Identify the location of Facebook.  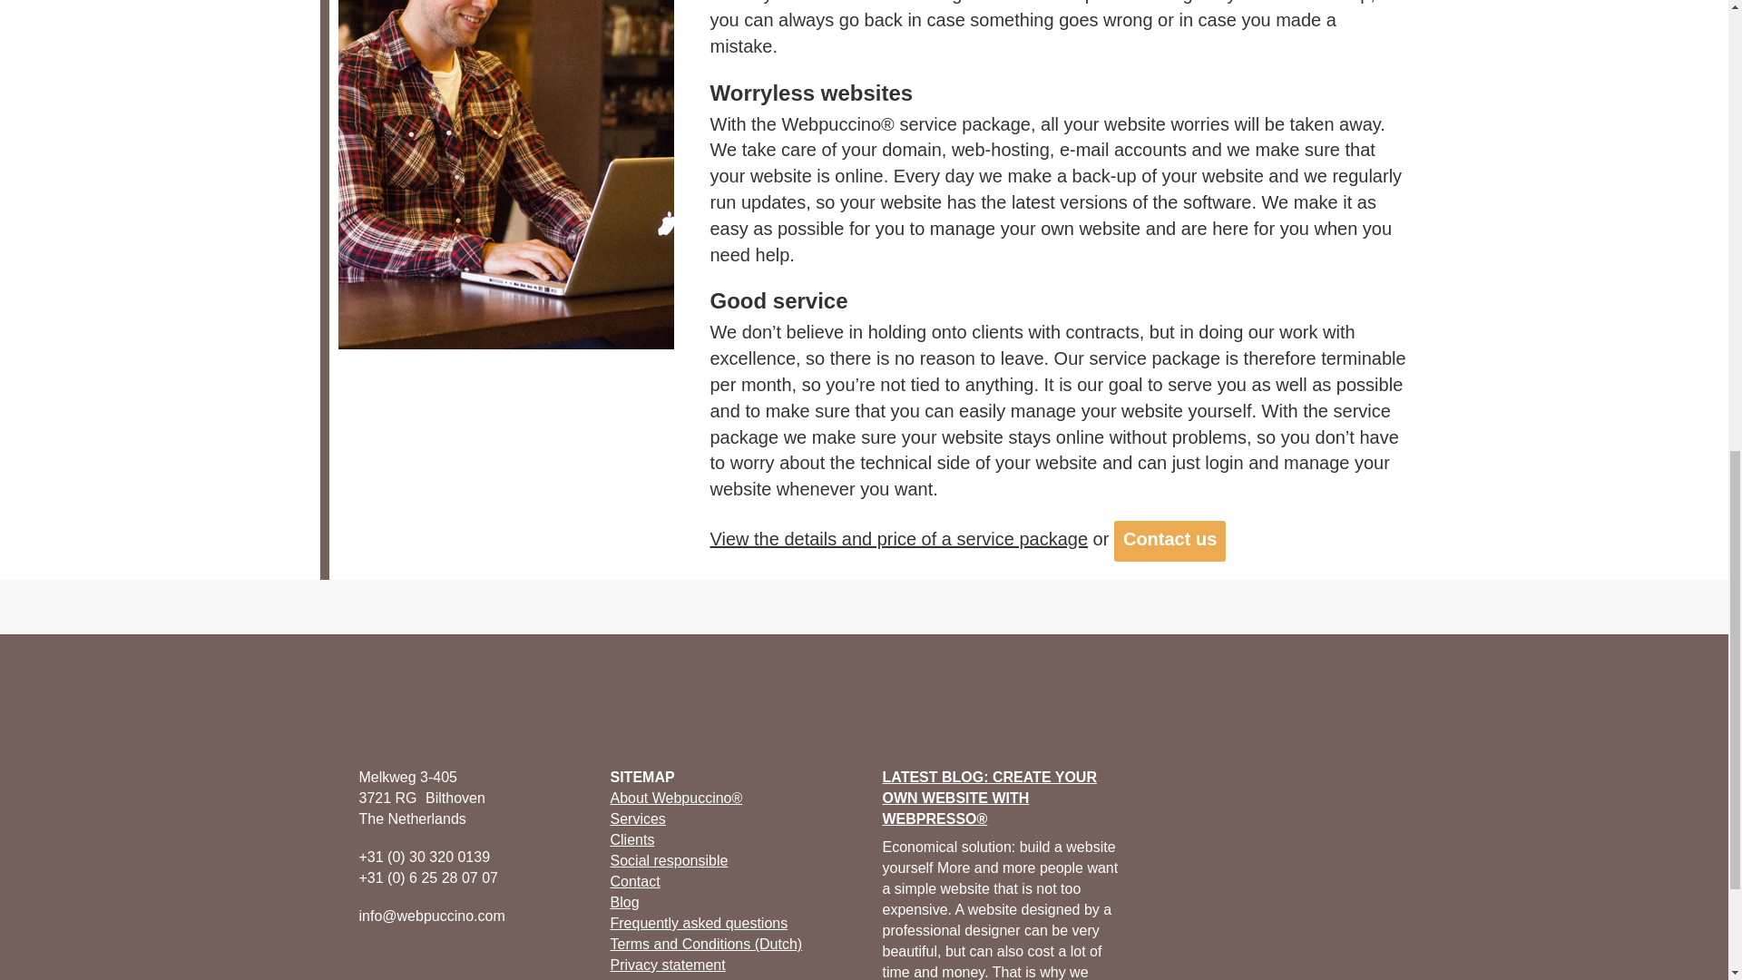
(330, 963).